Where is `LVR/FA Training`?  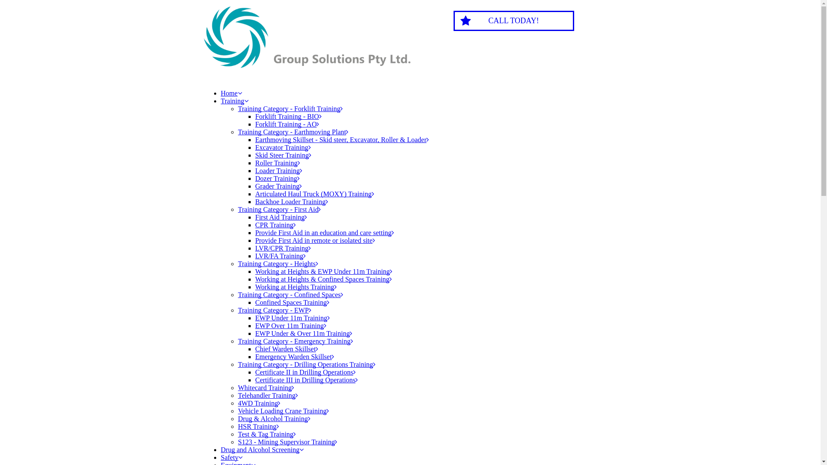 LVR/FA Training is located at coordinates (280, 256).